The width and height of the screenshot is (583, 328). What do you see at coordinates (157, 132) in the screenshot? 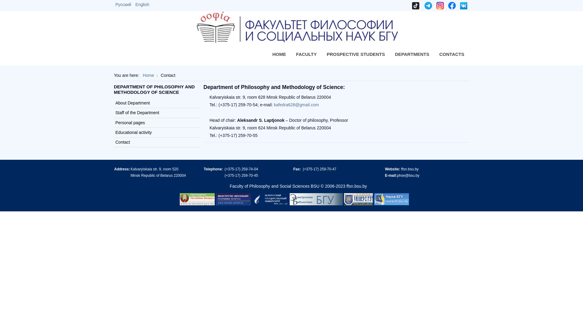
I see `Educational activity` at bounding box center [157, 132].